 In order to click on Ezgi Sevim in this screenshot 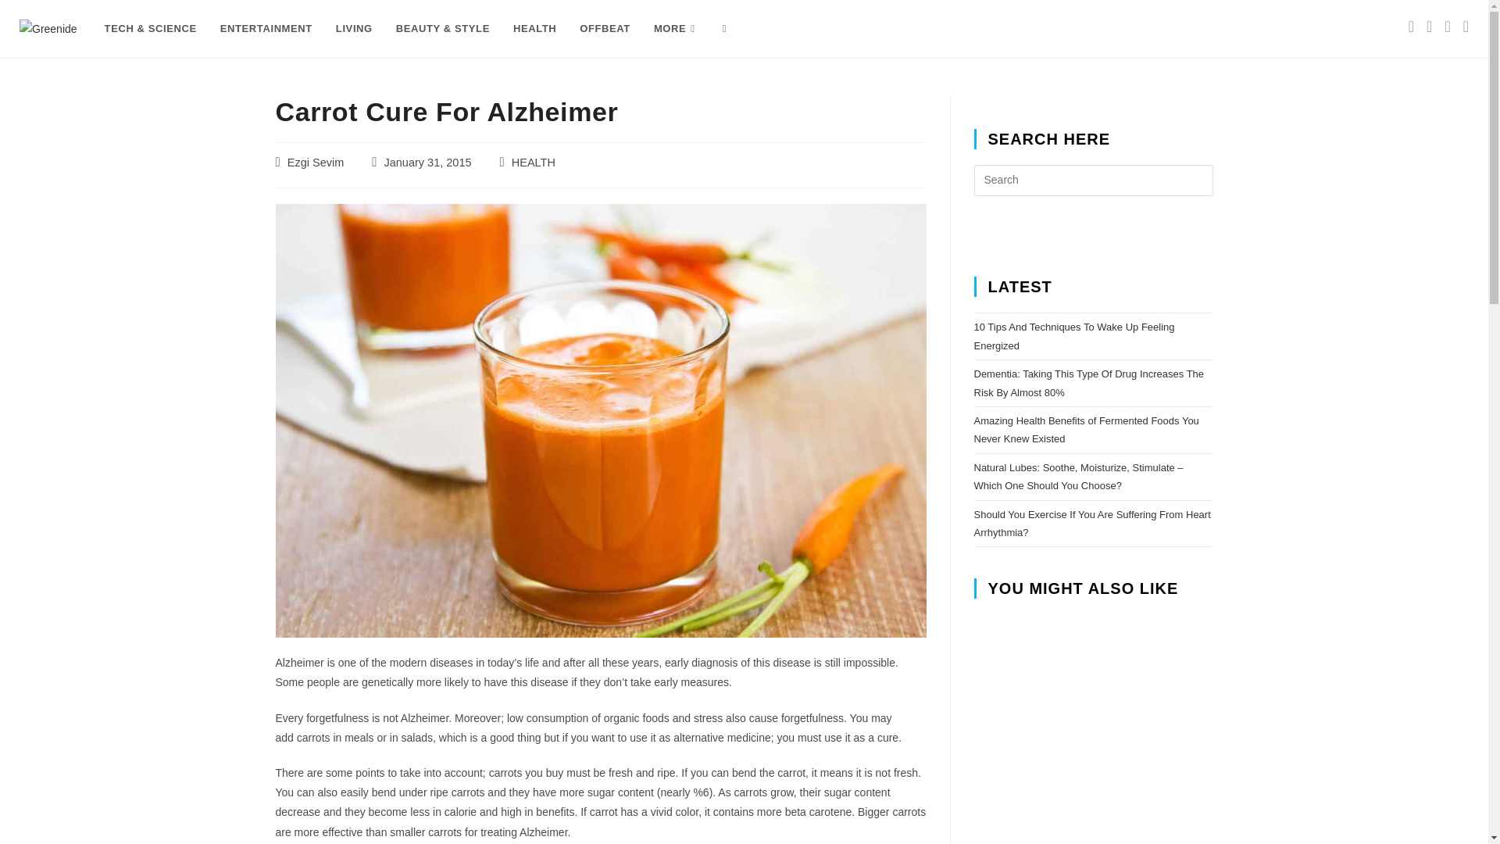, I will do `click(316, 163)`.